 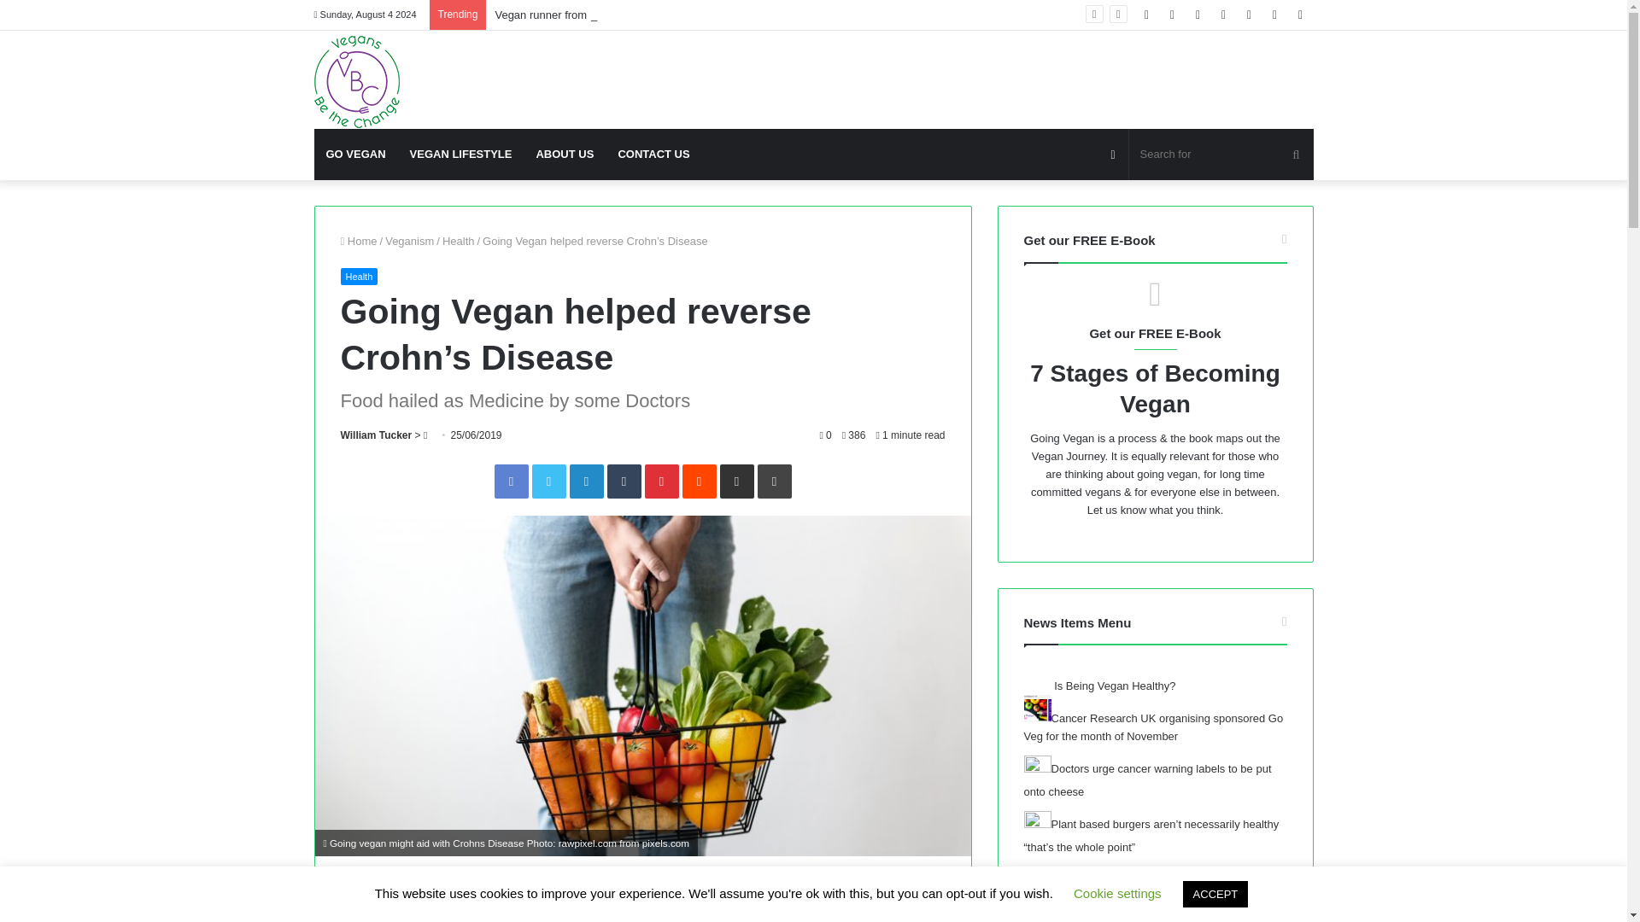 What do you see at coordinates (699, 481) in the screenshot?
I see `Reddit` at bounding box center [699, 481].